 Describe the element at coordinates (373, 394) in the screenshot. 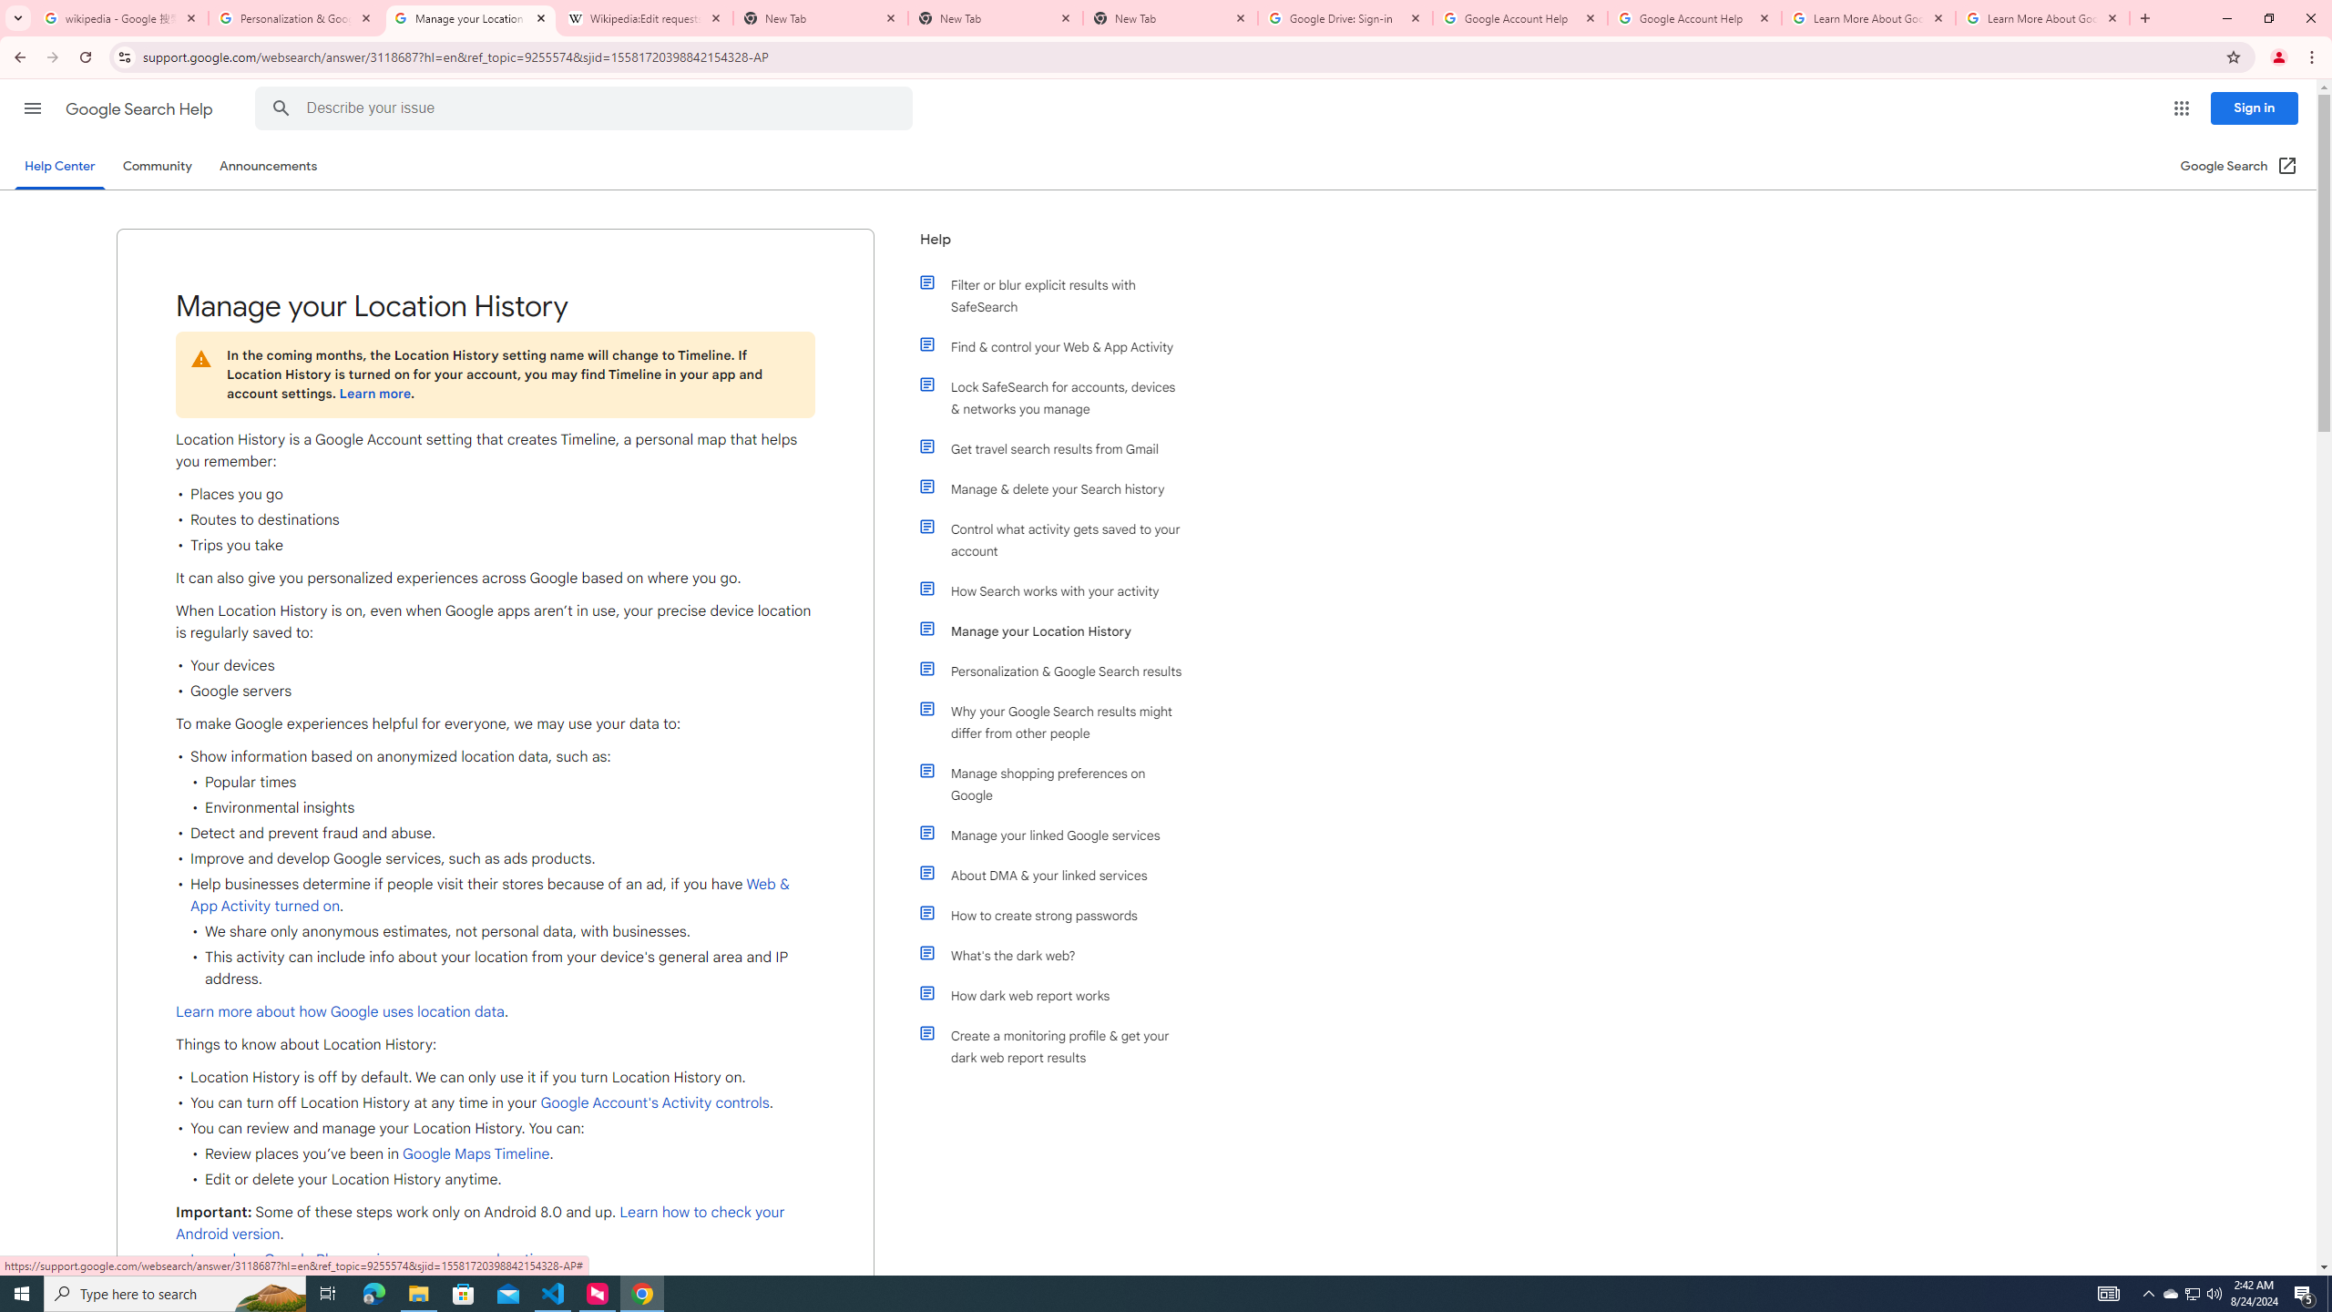

I see `Learn more` at that location.